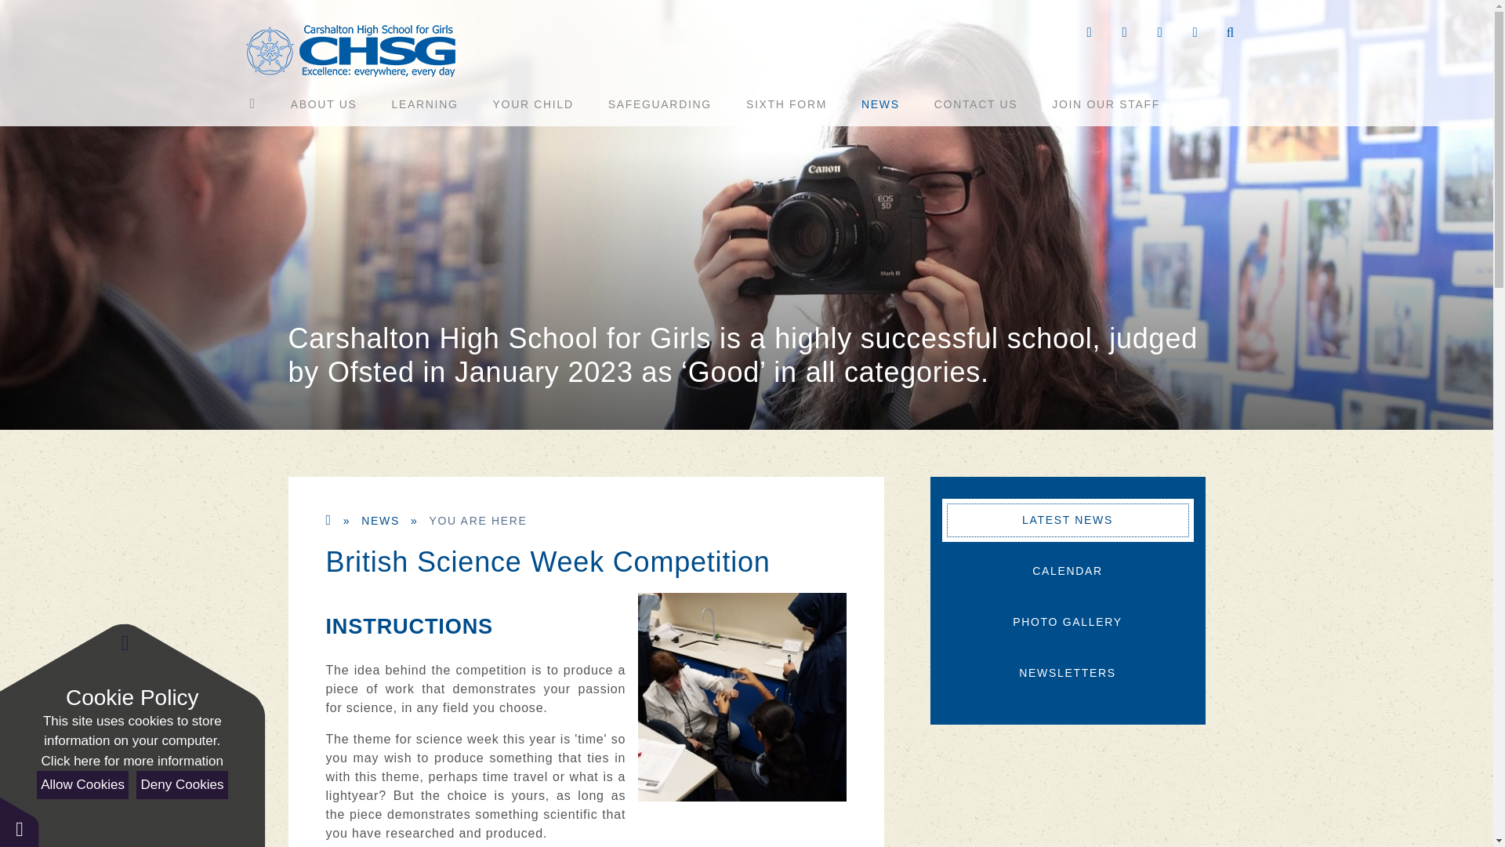 Image resolution: width=1505 pixels, height=847 pixels. What do you see at coordinates (82, 784) in the screenshot?
I see `Allow Cookies` at bounding box center [82, 784].